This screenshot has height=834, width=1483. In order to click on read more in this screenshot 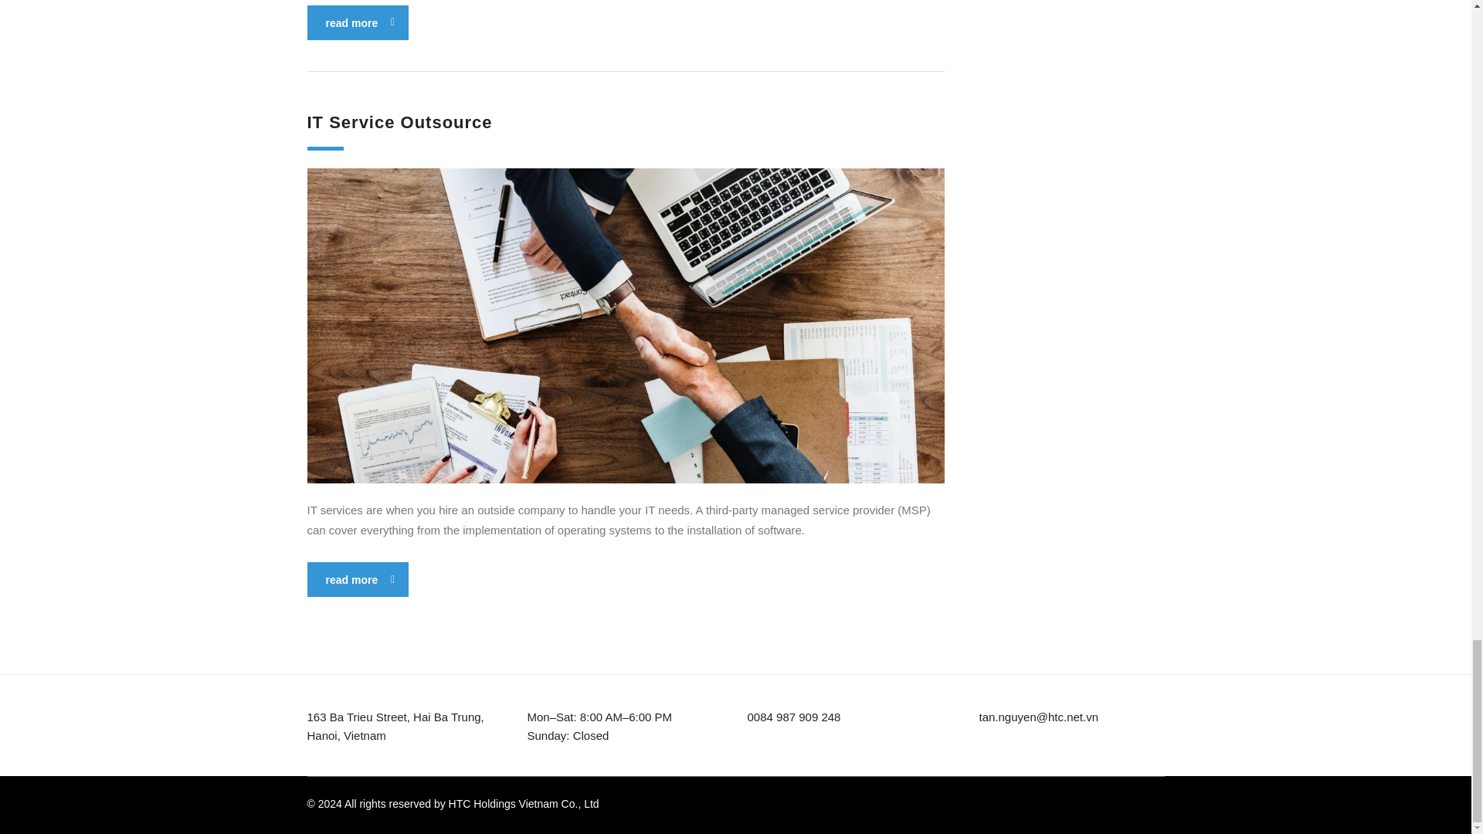, I will do `click(358, 22)`.